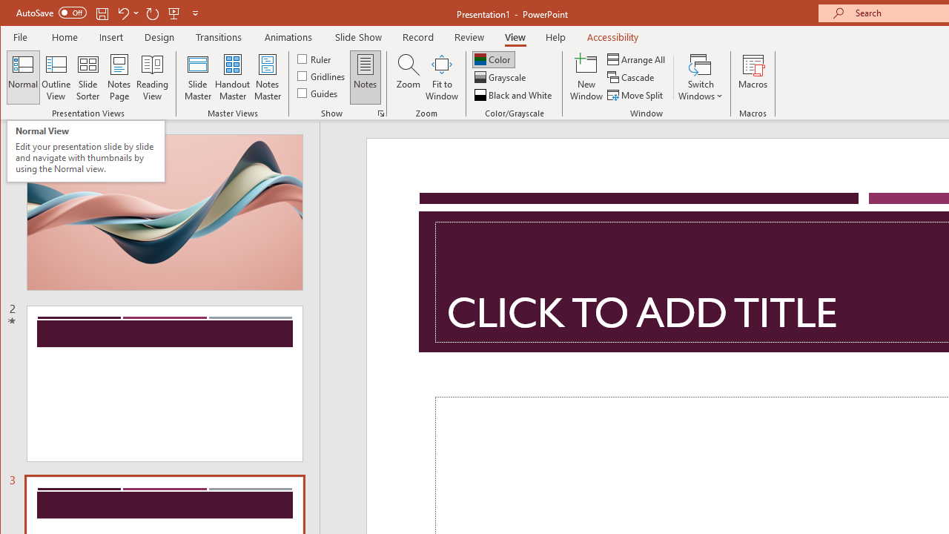 This screenshot has width=949, height=534. Describe the element at coordinates (197, 77) in the screenshot. I see `Slide Master` at that location.